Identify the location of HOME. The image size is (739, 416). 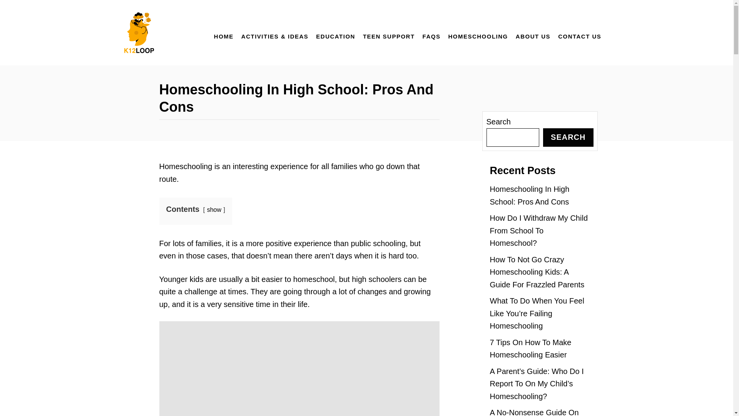
(219, 32).